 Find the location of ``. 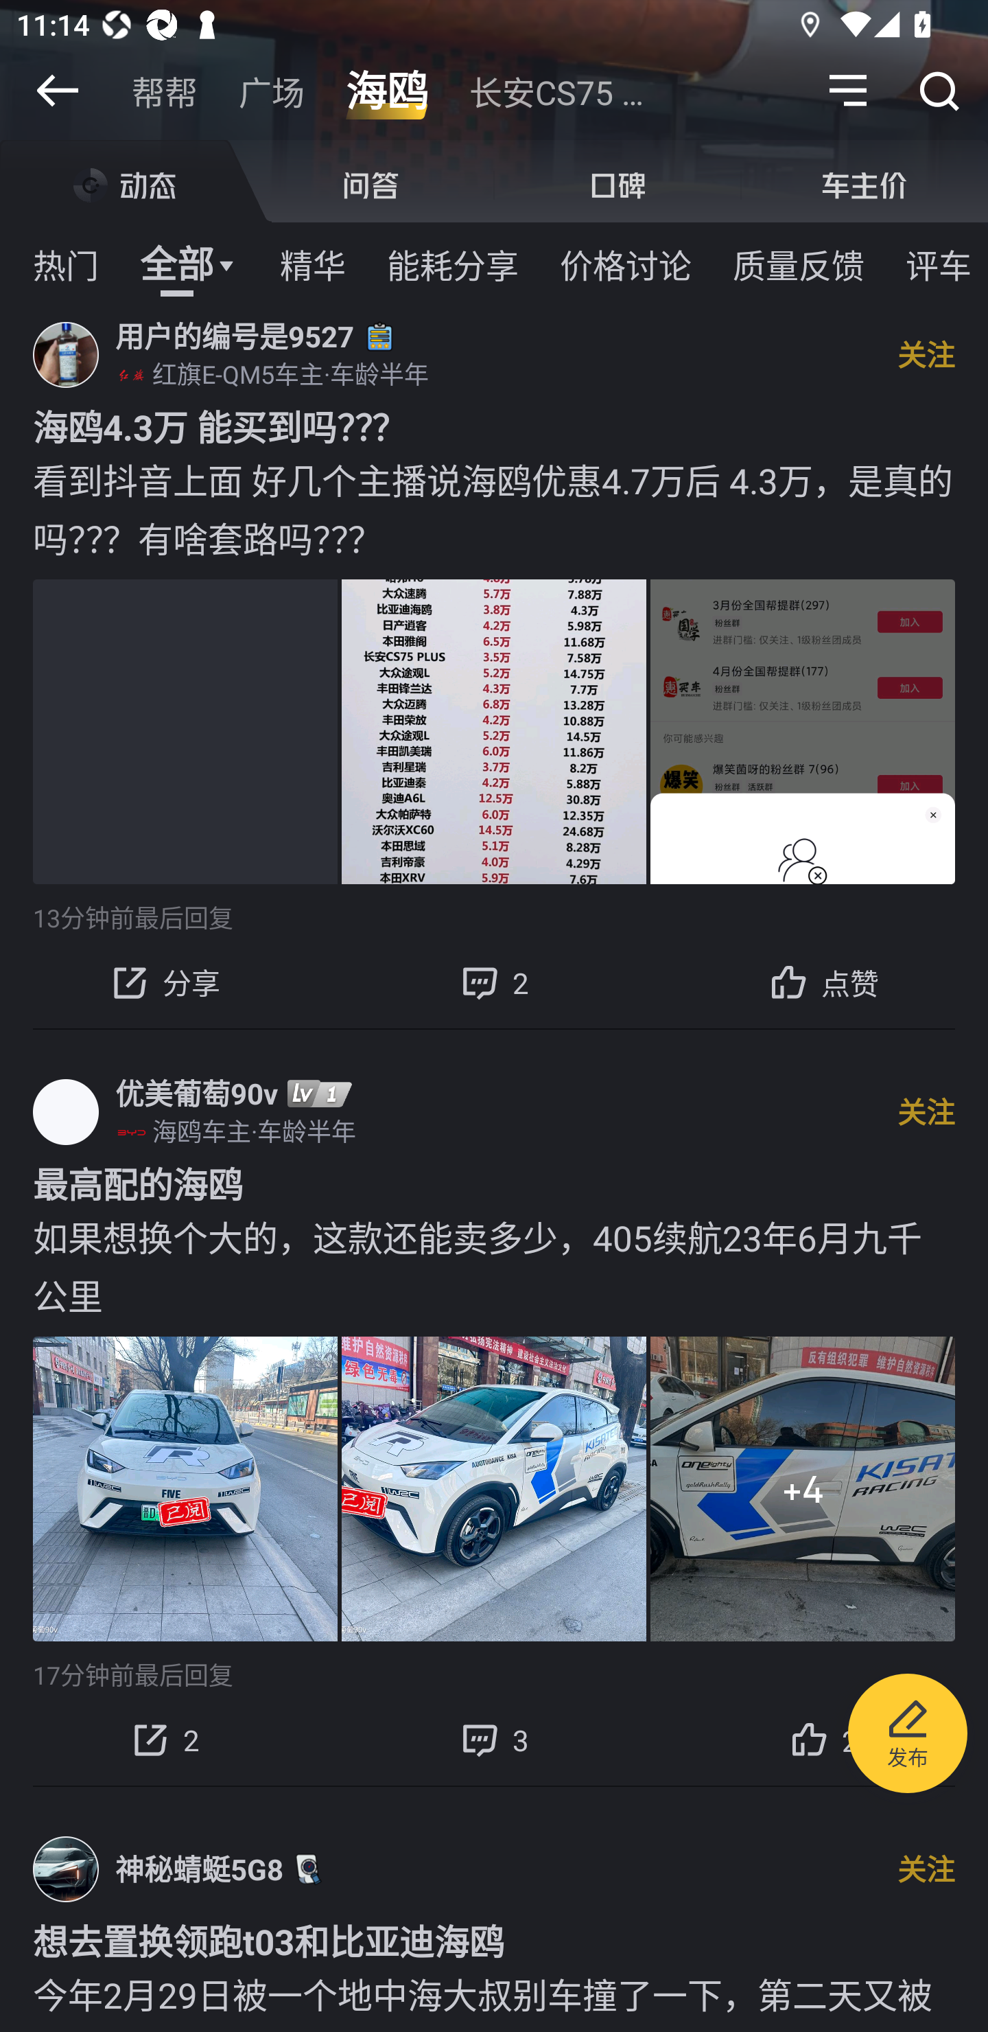

 is located at coordinates (939, 91).